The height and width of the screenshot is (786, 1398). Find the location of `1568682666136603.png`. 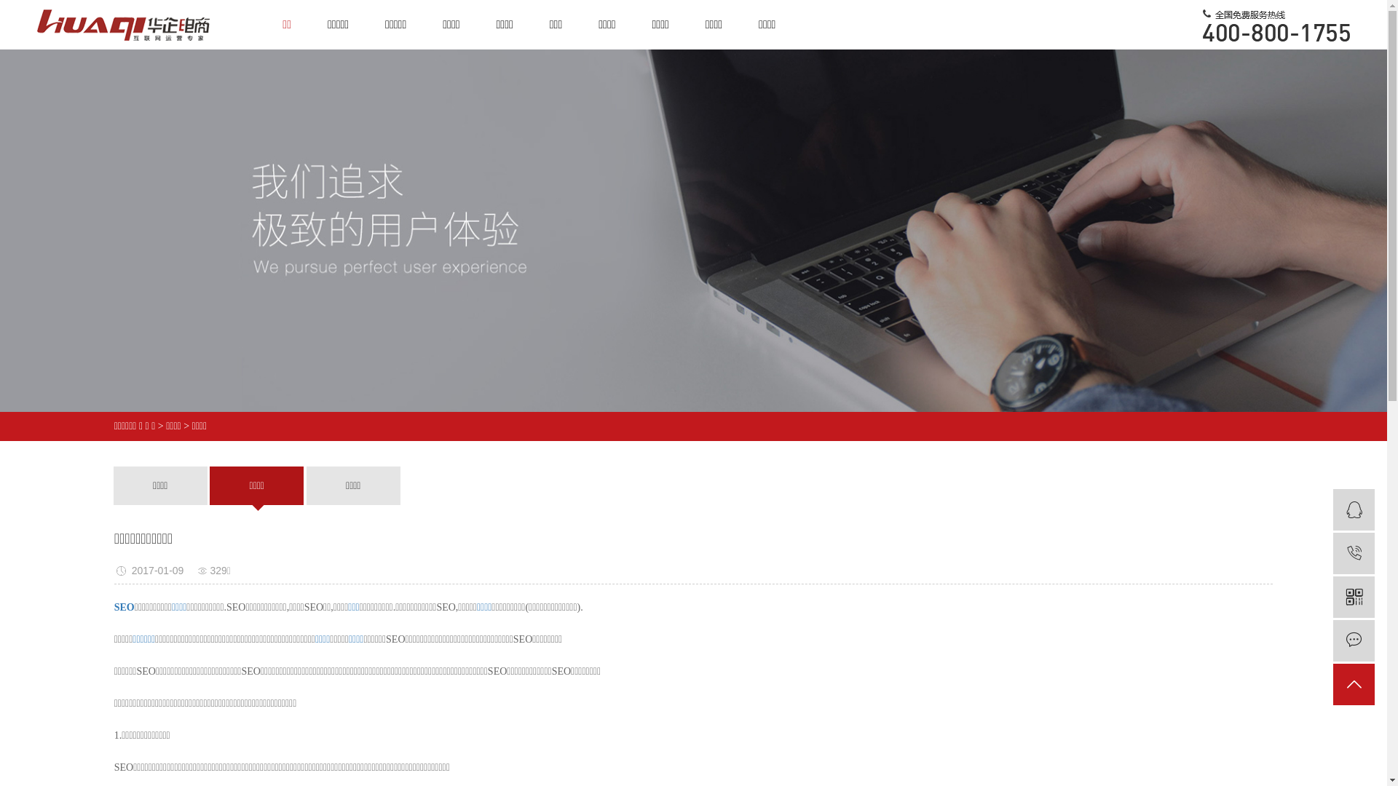

1568682666136603.png is located at coordinates (1276, 25).